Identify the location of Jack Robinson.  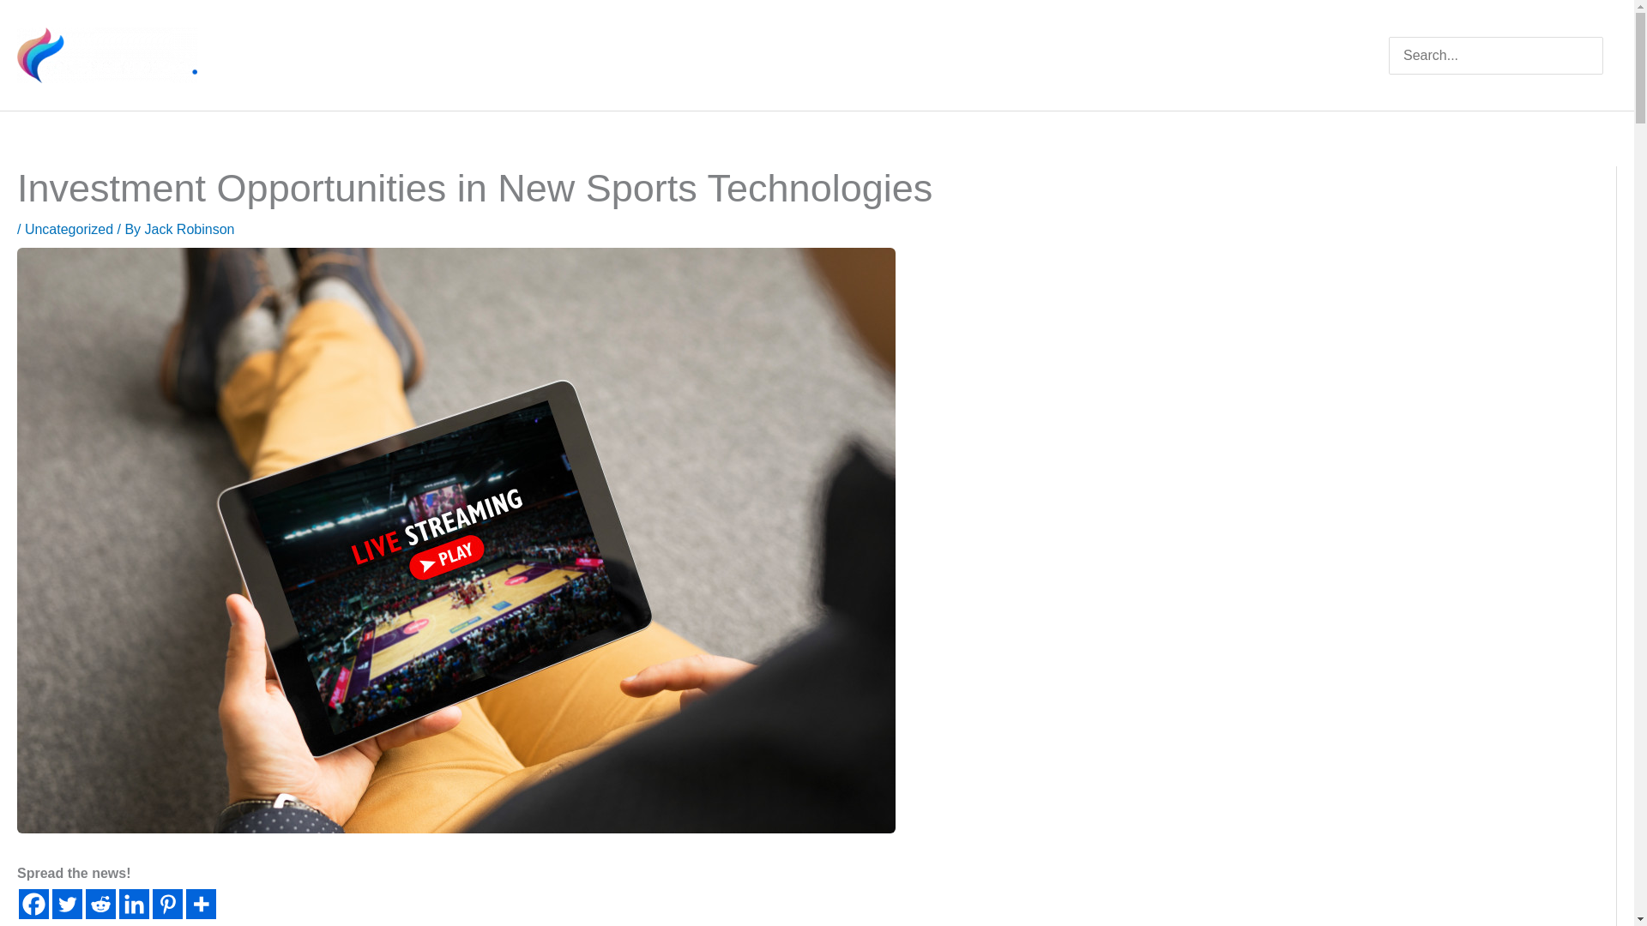
(190, 230).